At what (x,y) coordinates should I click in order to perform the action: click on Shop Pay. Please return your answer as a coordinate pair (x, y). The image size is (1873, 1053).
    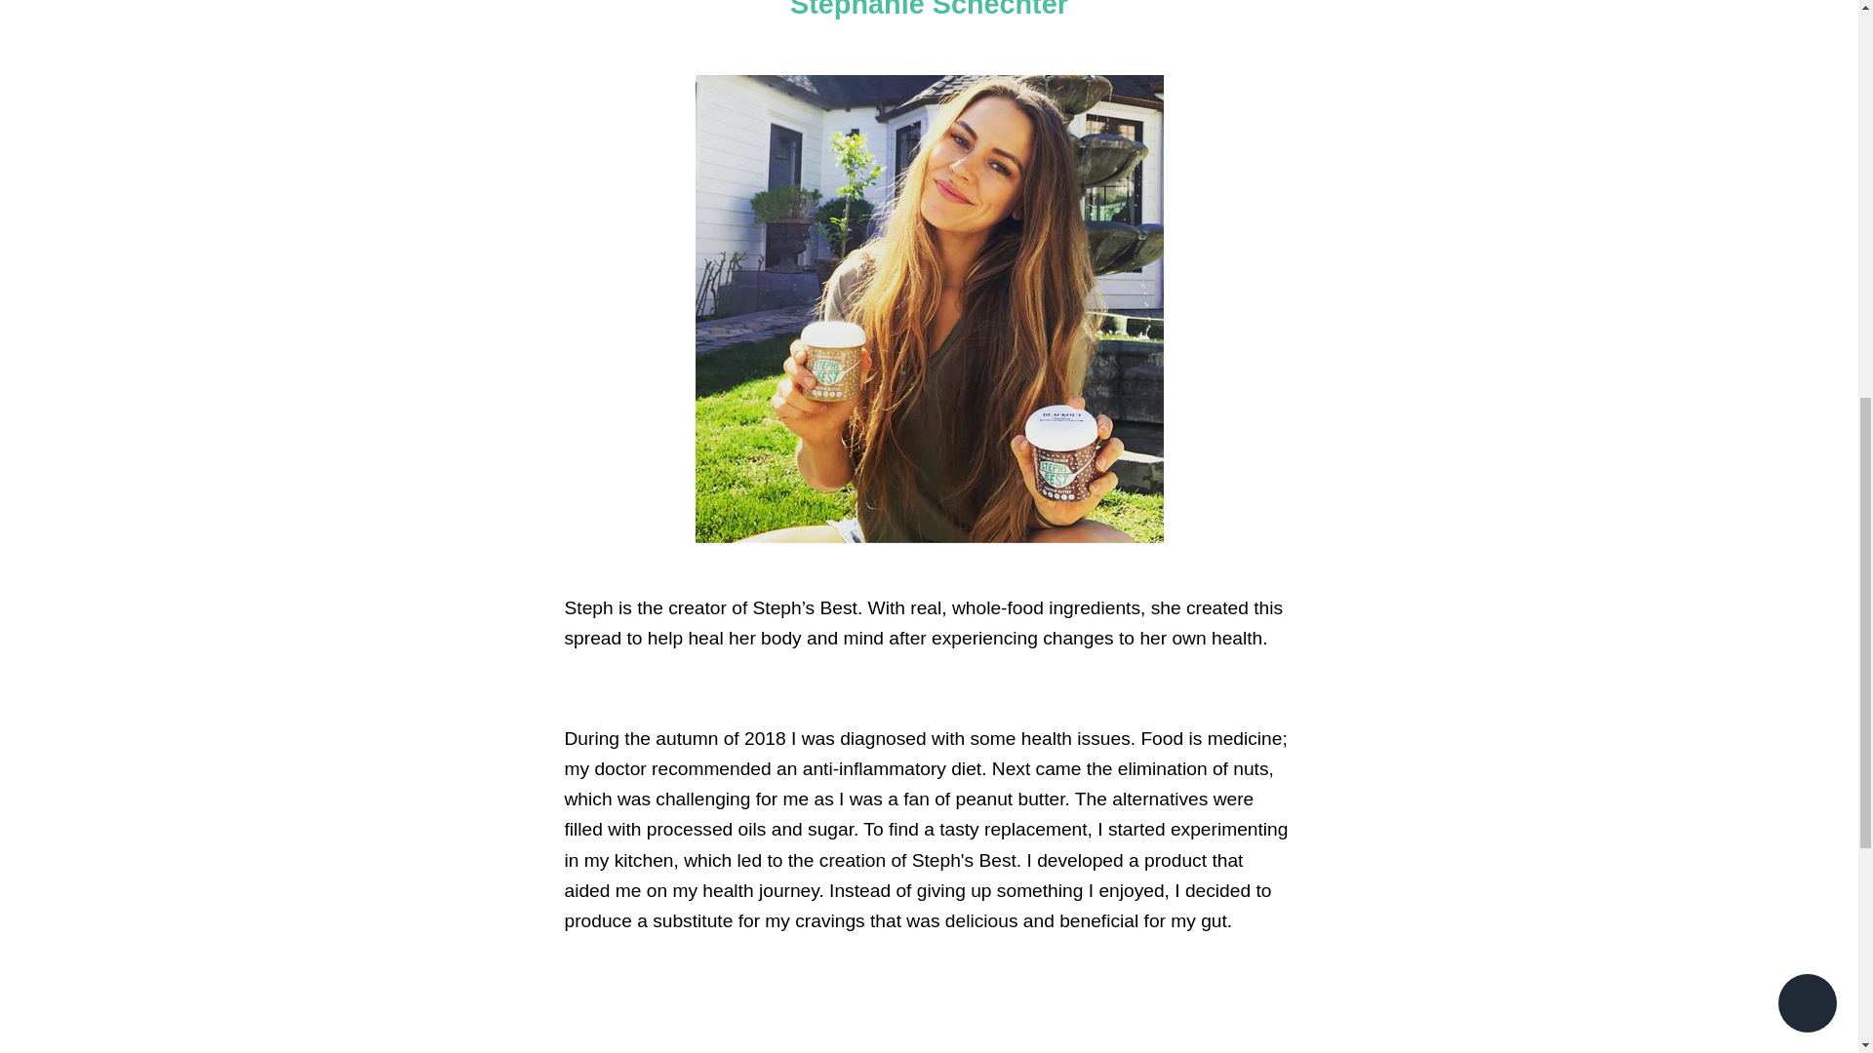
    Looking at the image, I should click on (1271, 105).